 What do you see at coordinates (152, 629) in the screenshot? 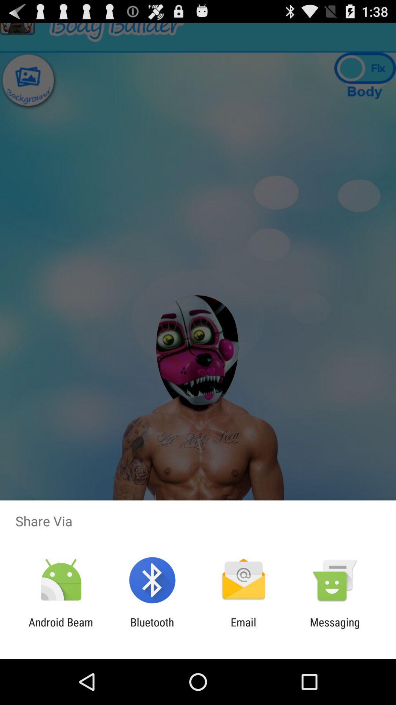
I see `turn off the icon to the left of the email icon` at bounding box center [152, 629].